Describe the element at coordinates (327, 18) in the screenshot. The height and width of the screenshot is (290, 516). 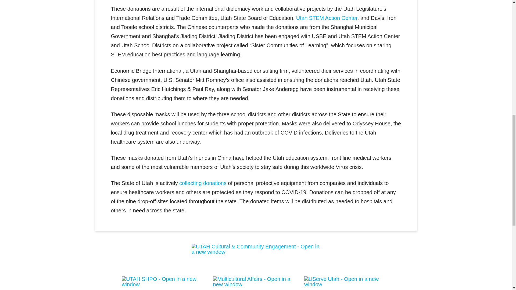
I see `Utah STEM Action Center` at that location.